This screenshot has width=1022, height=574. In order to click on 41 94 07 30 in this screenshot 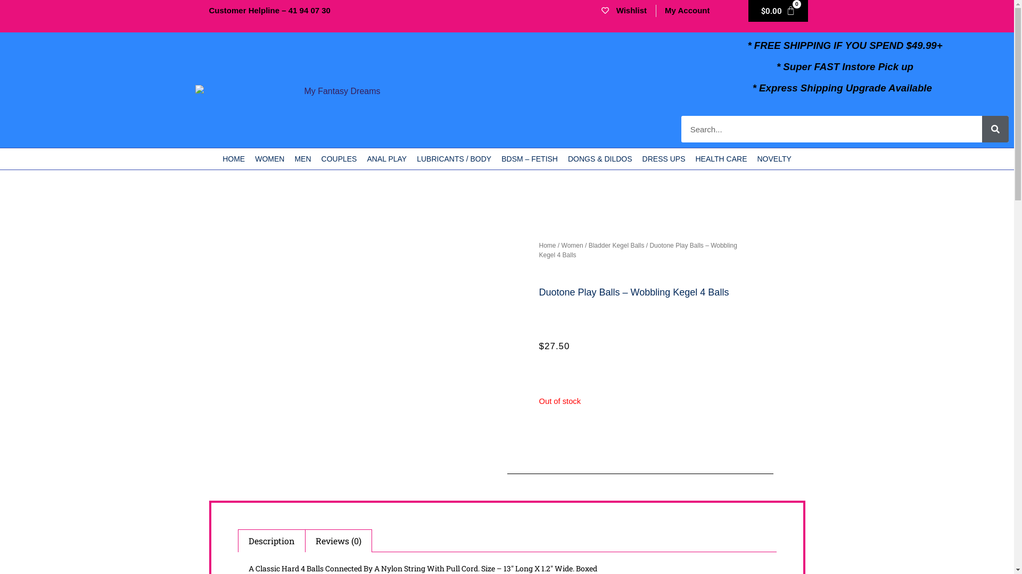, I will do `click(310, 11)`.